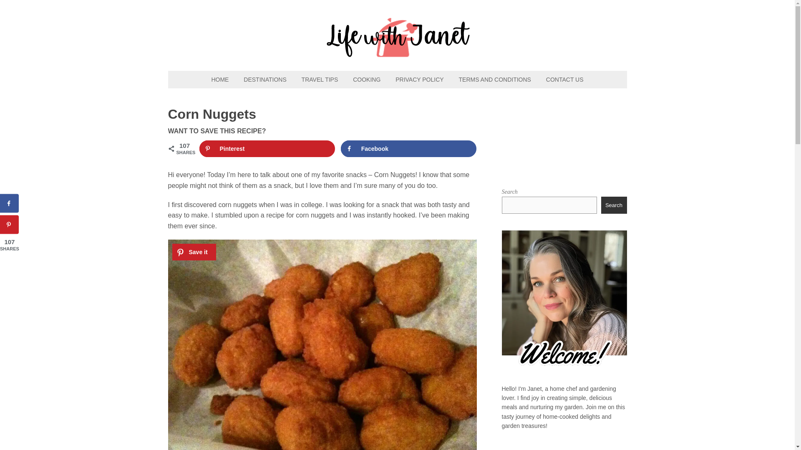 The image size is (801, 450). What do you see at coordinates (265, 79) in the screenshot?
I see `DESTINATIONS` at bounding box center [265, 79].